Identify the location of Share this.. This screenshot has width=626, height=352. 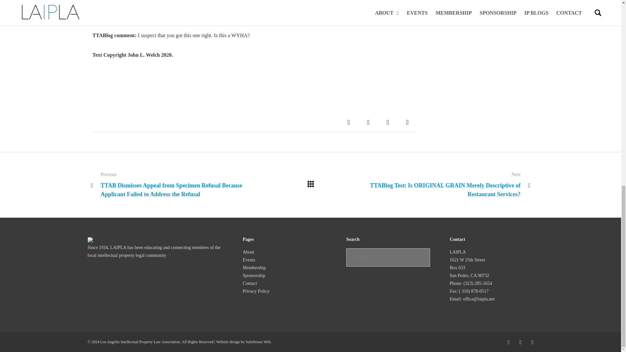
(388, 122).